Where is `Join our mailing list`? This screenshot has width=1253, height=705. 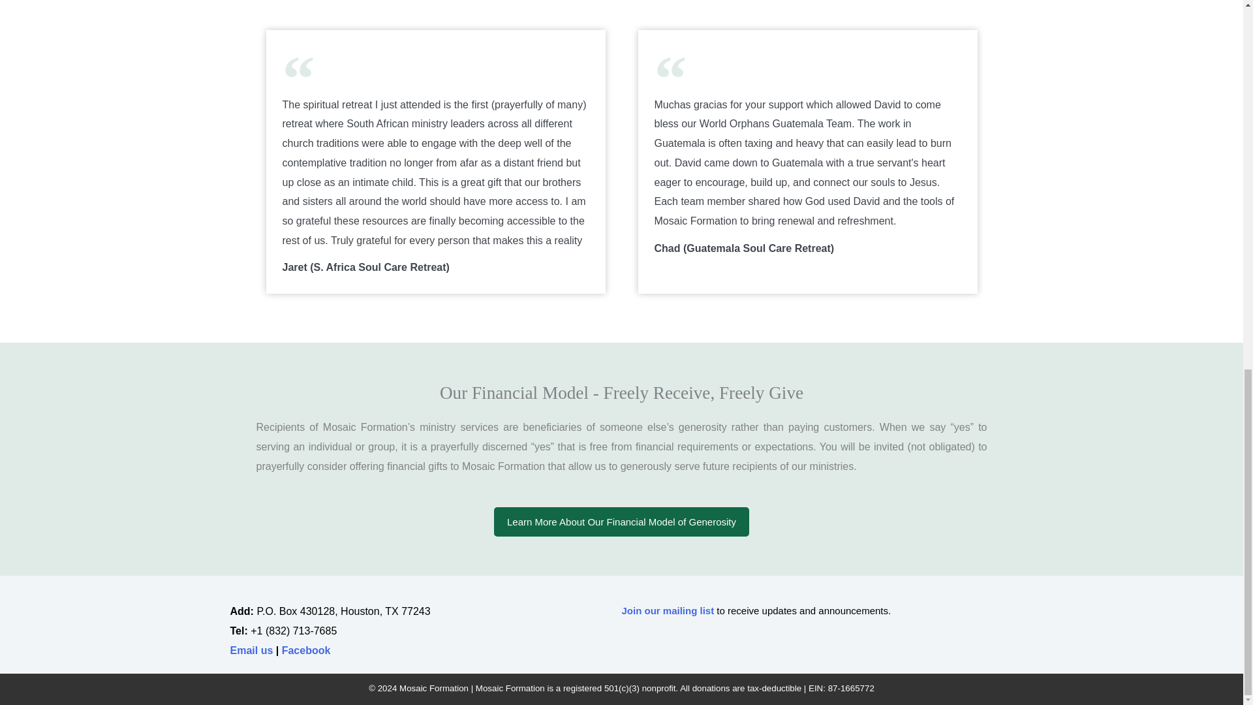 Join our mailing list is located at coordinates (668, 610).